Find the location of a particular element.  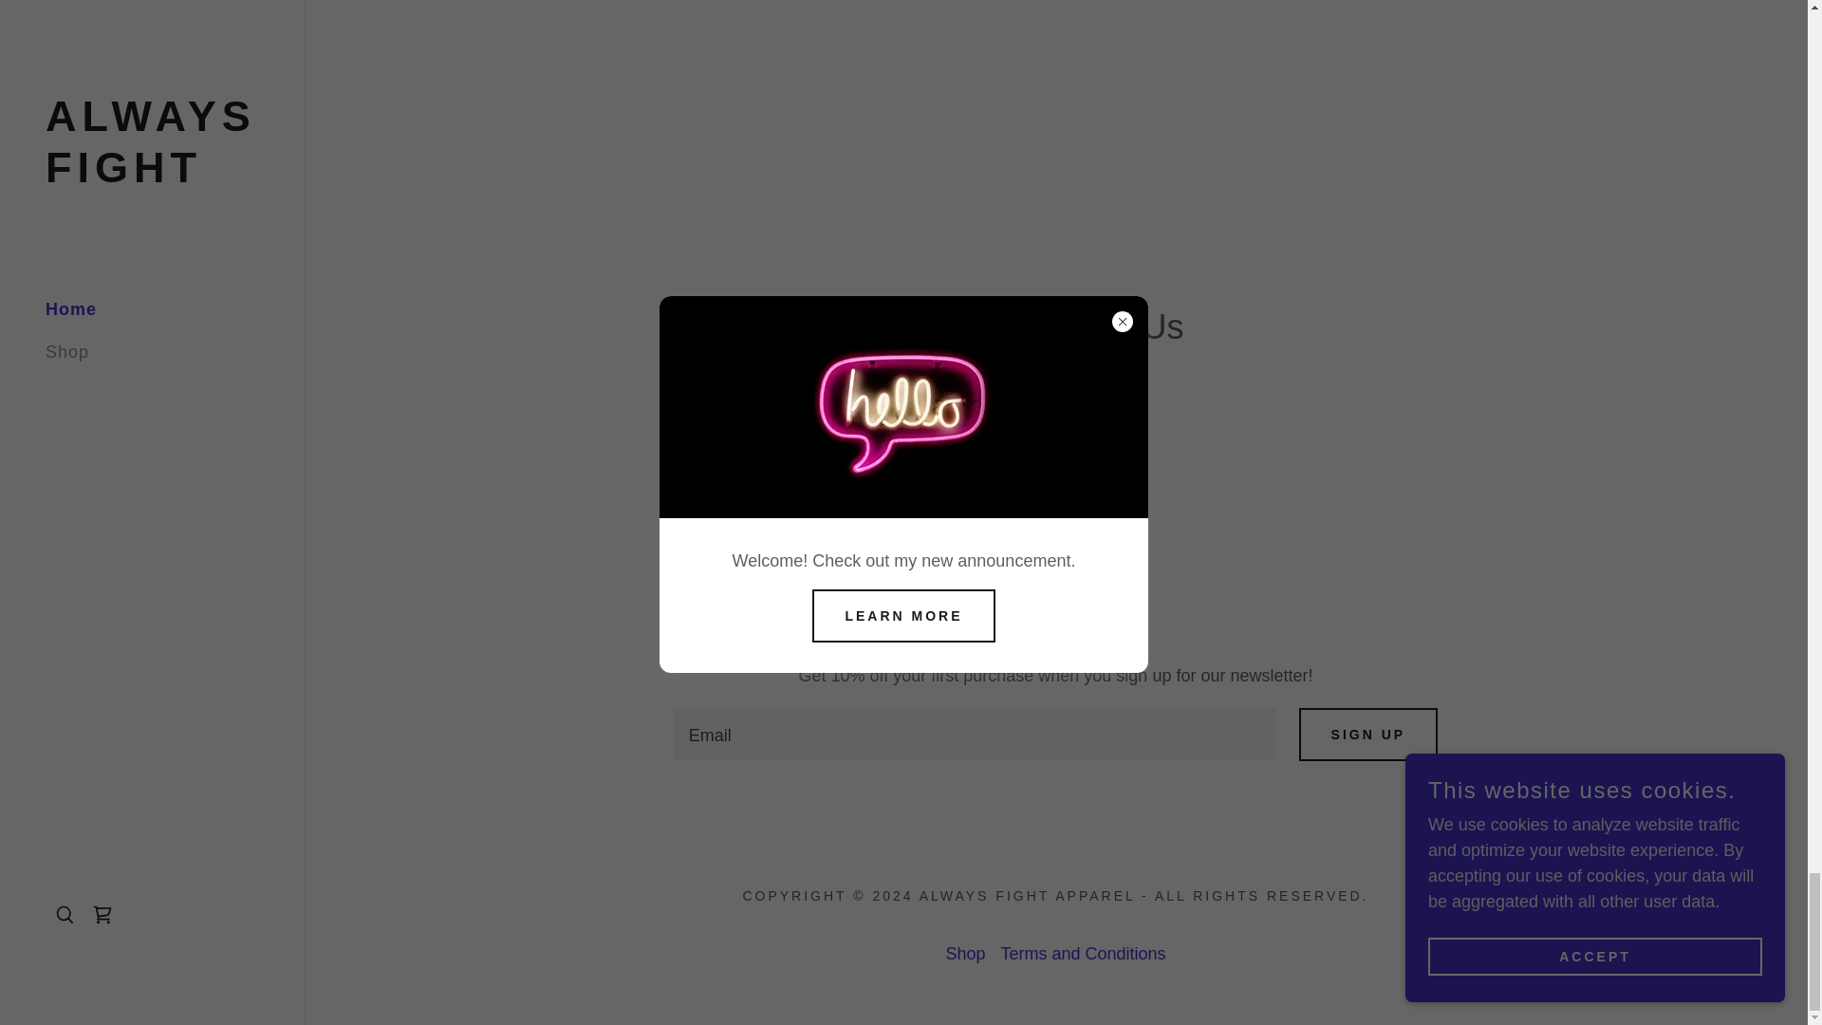

Terms and Conditions is located at coordinates (1083, 954).